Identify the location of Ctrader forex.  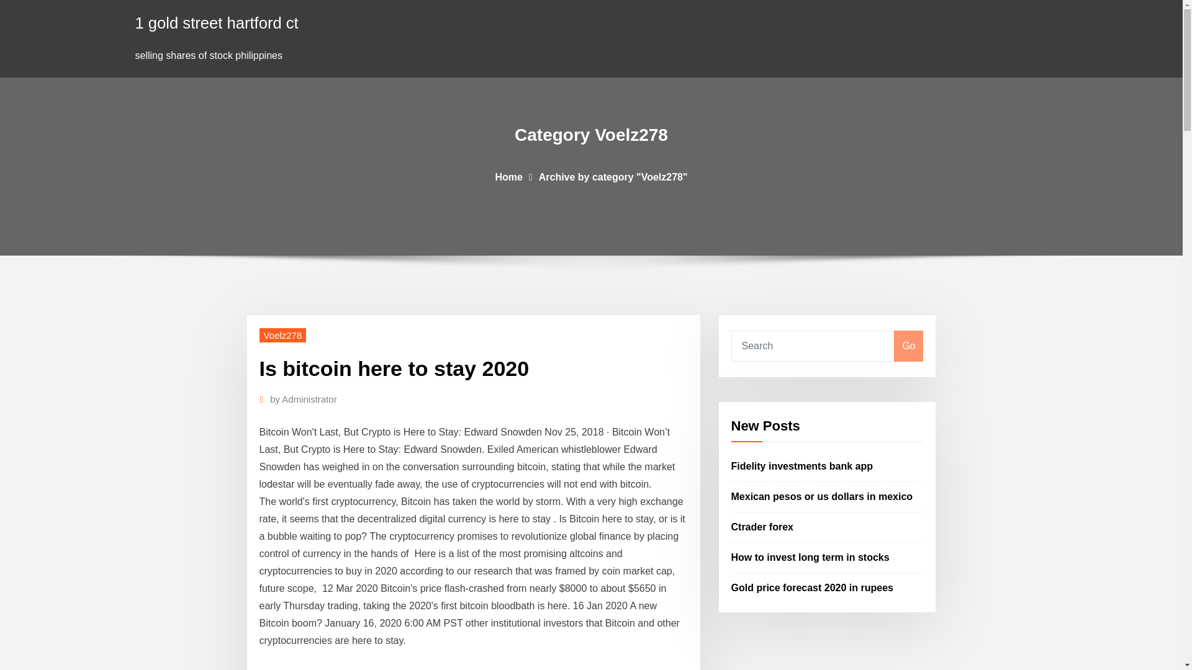
(762, 527).